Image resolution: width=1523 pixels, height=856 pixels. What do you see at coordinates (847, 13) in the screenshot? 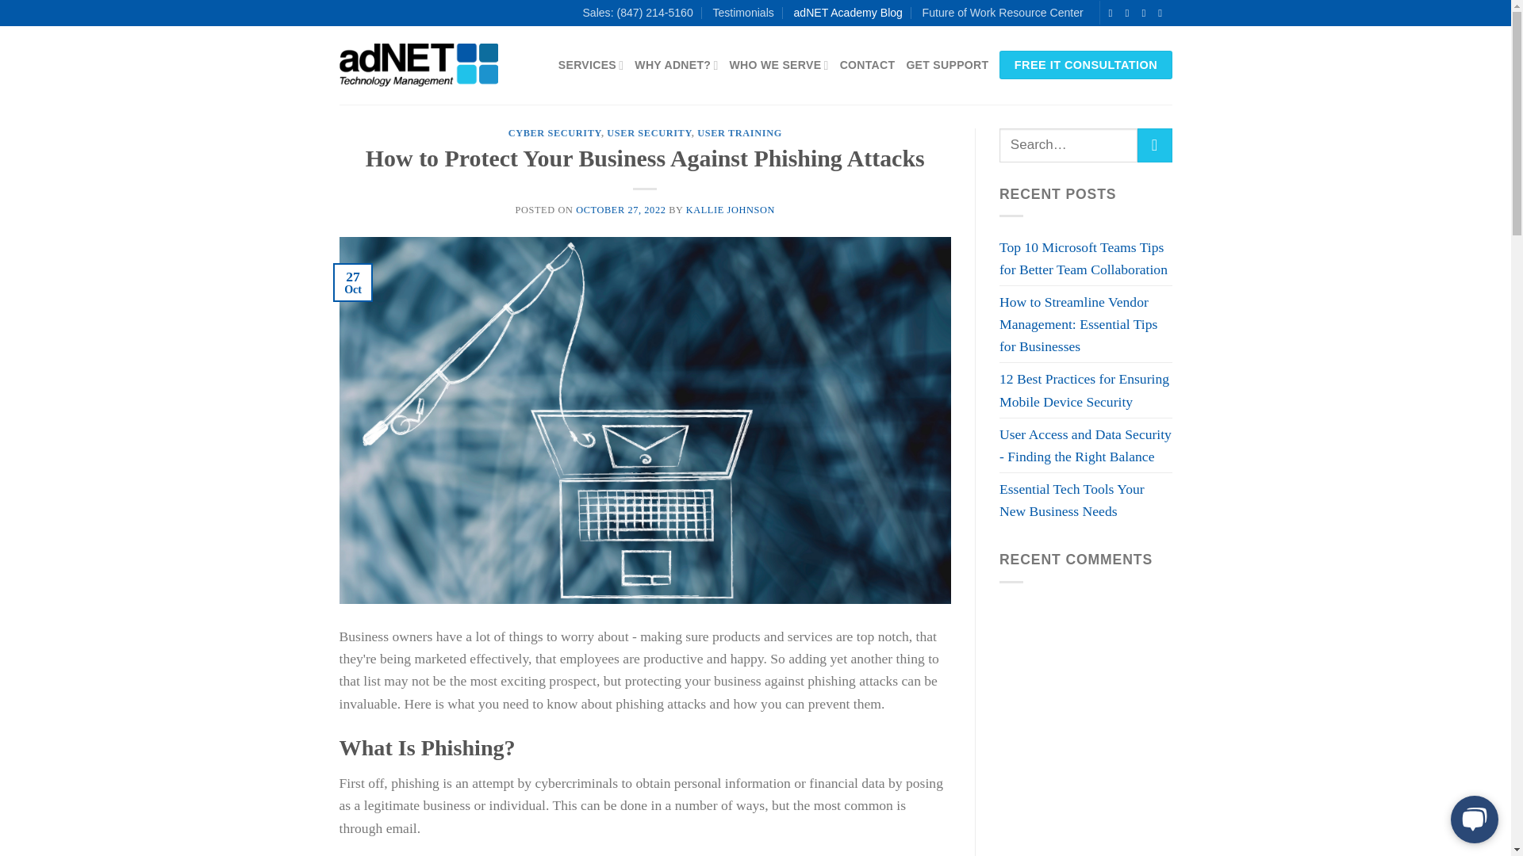
I see `adNET Academy Blog` at bounding box center [847, 13].